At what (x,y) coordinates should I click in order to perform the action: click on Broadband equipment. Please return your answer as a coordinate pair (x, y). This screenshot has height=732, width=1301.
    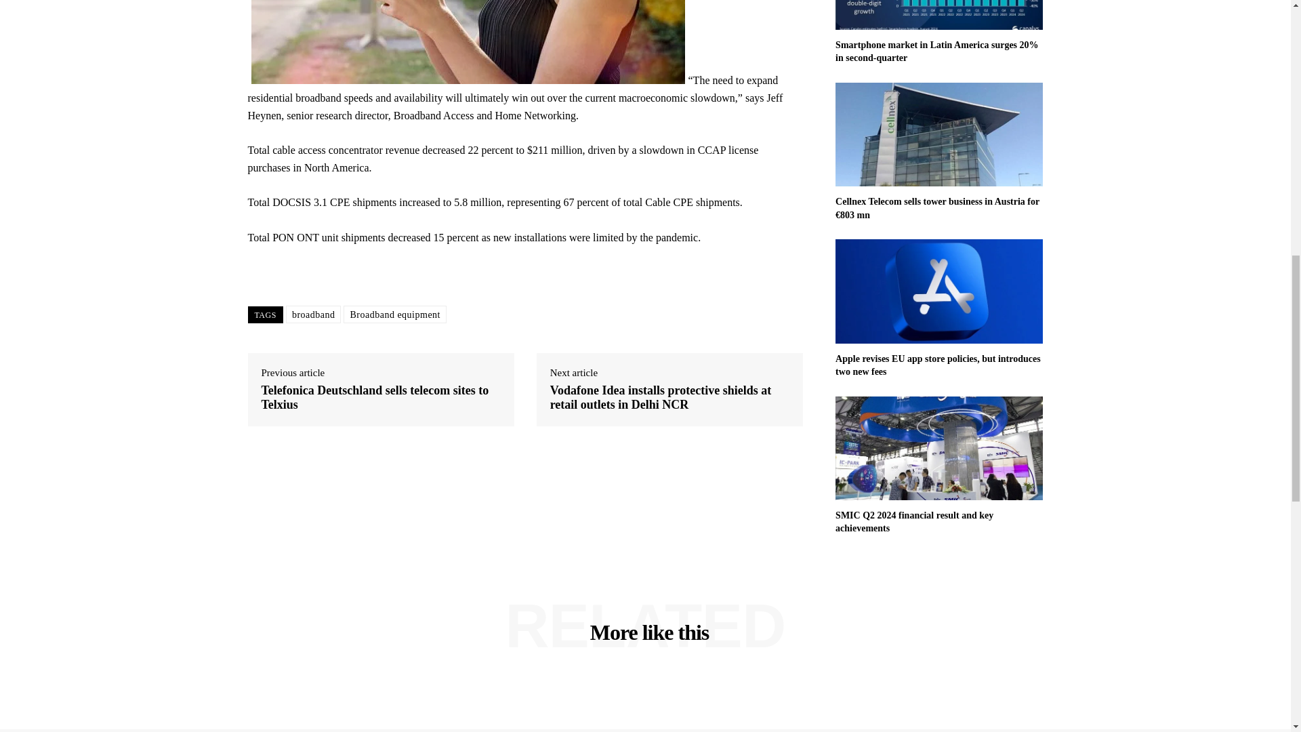
    Looking at the image, I should click on (394, 314).